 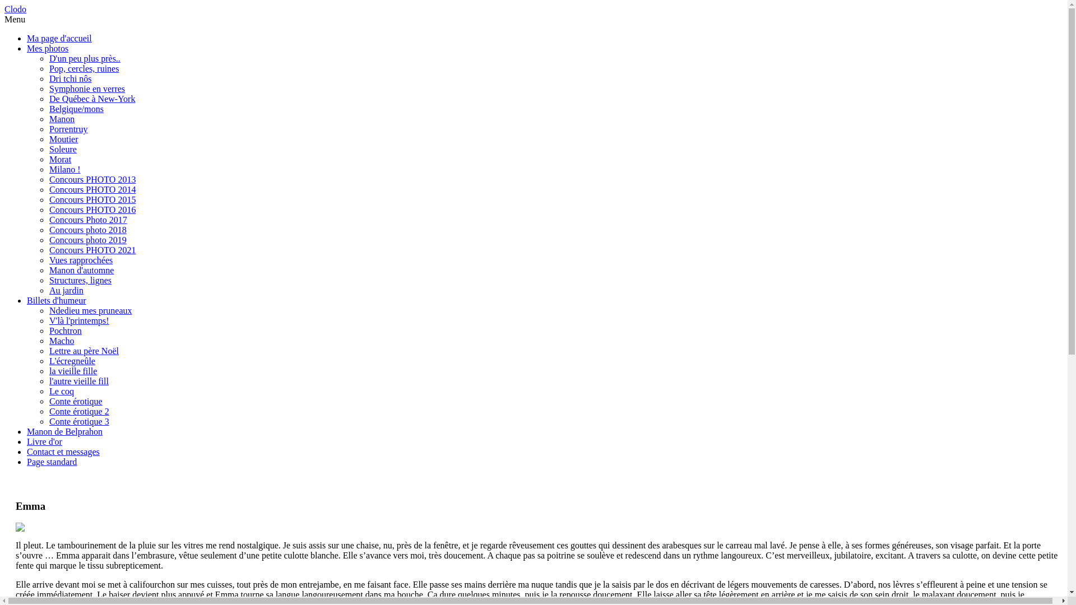 I want to click on Ma page d'accueil, so click(x=59, y=38).